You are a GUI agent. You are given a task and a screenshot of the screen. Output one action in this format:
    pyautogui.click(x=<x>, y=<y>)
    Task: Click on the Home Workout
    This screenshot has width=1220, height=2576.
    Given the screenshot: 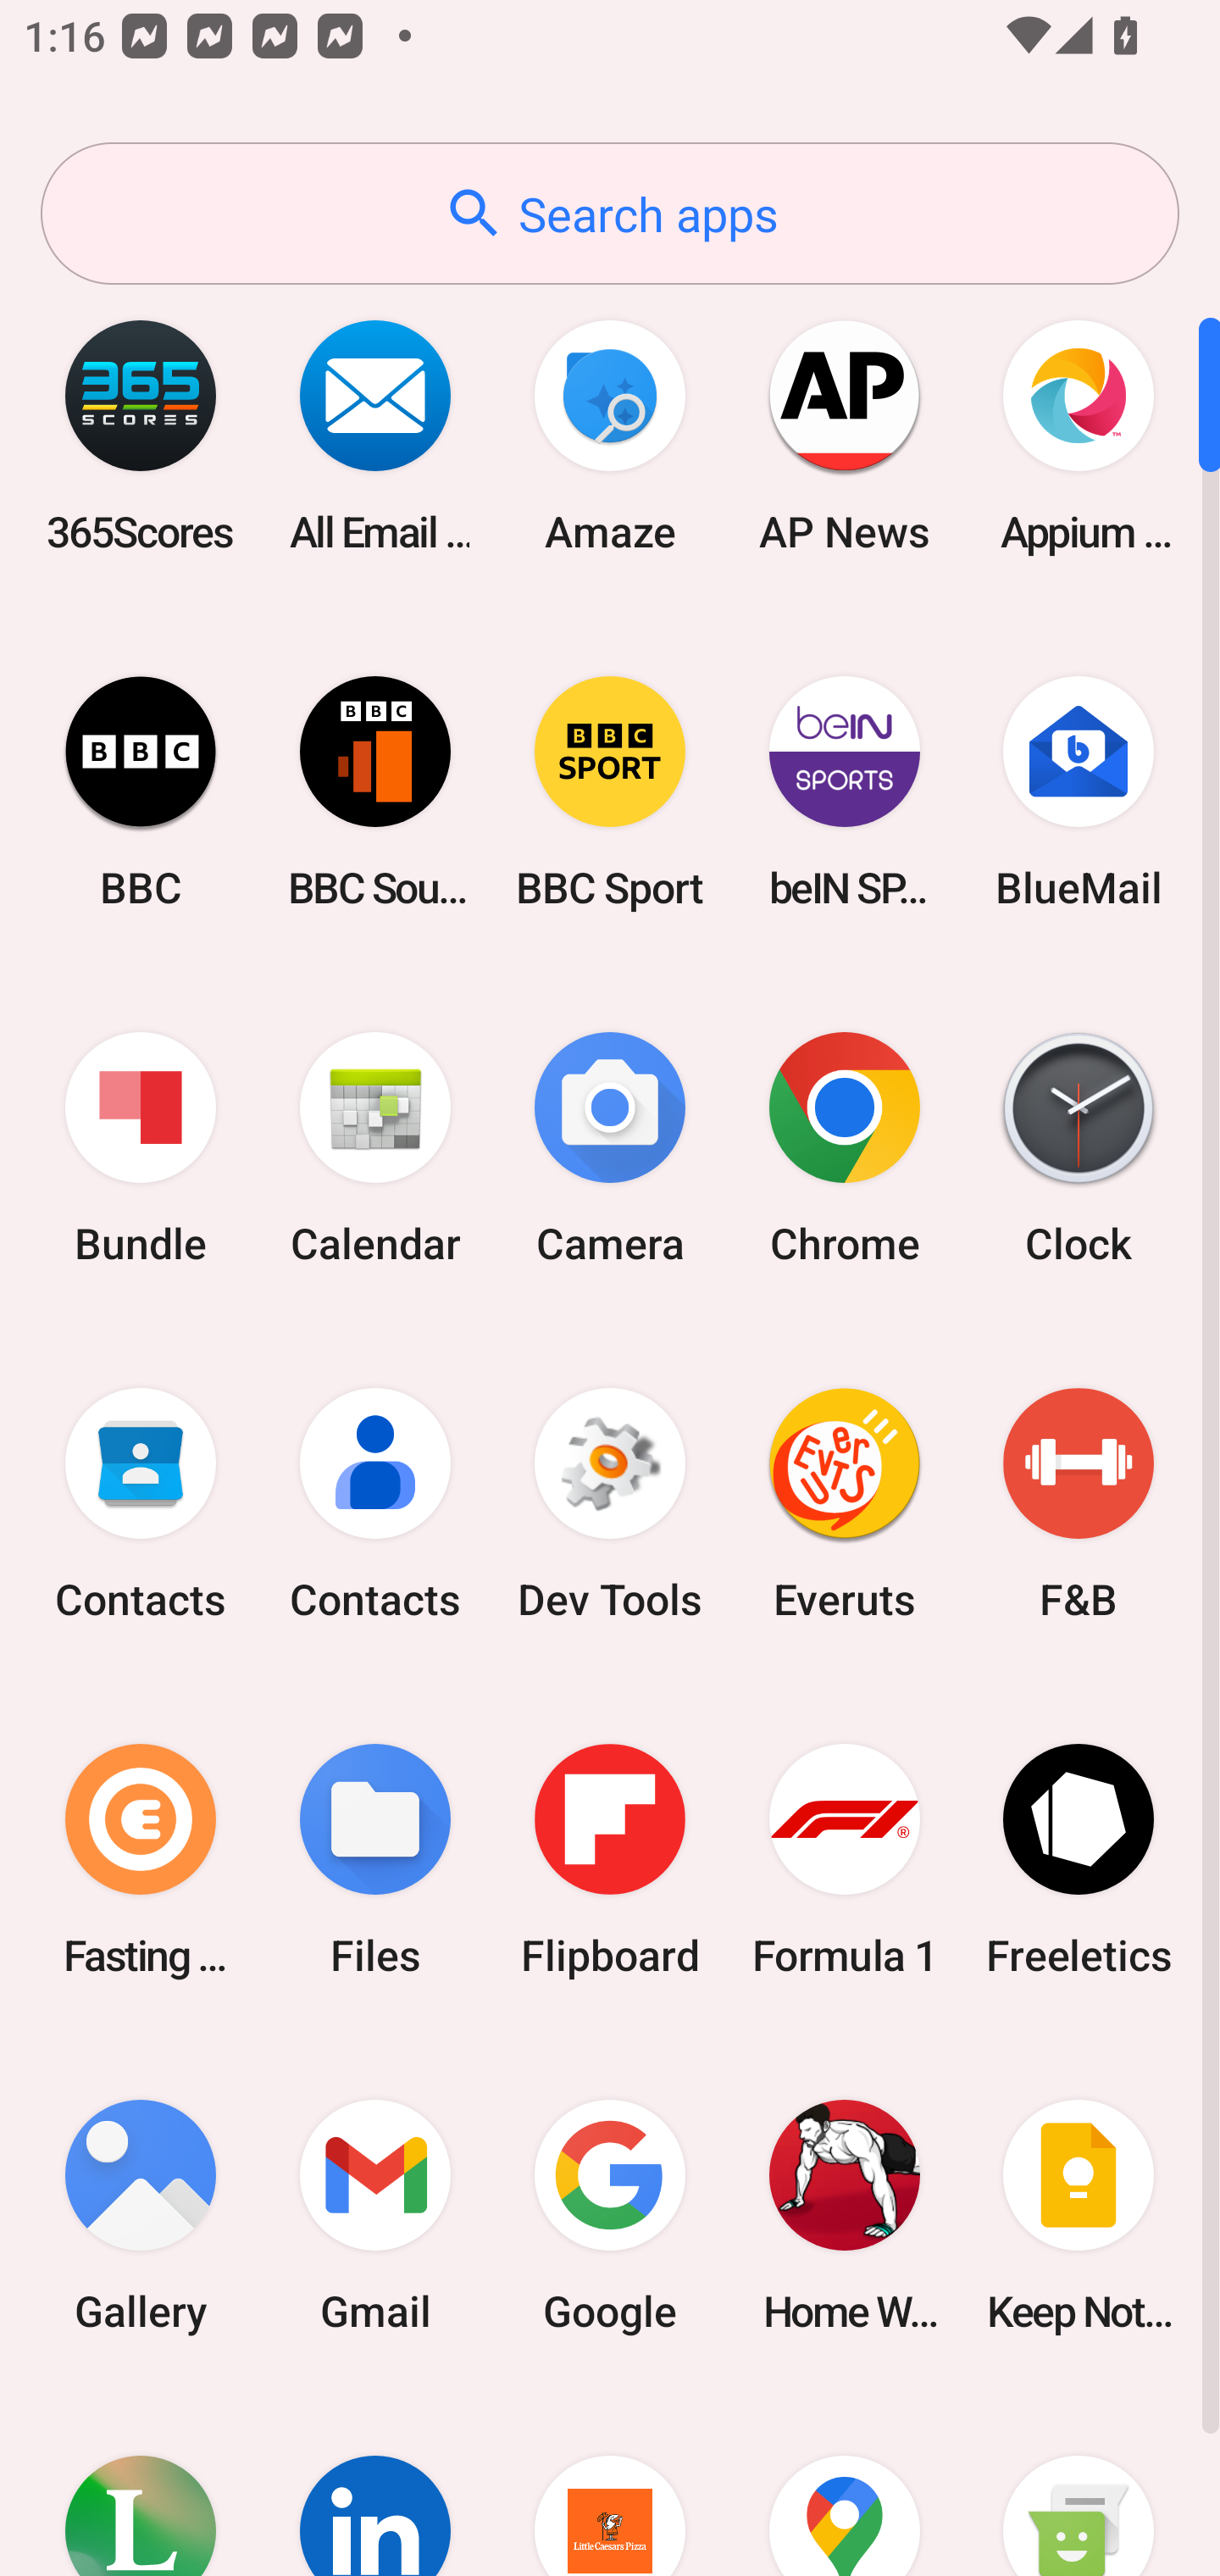 What is the action you would take?
    pyautogui.click(x=844, y=2215)
    